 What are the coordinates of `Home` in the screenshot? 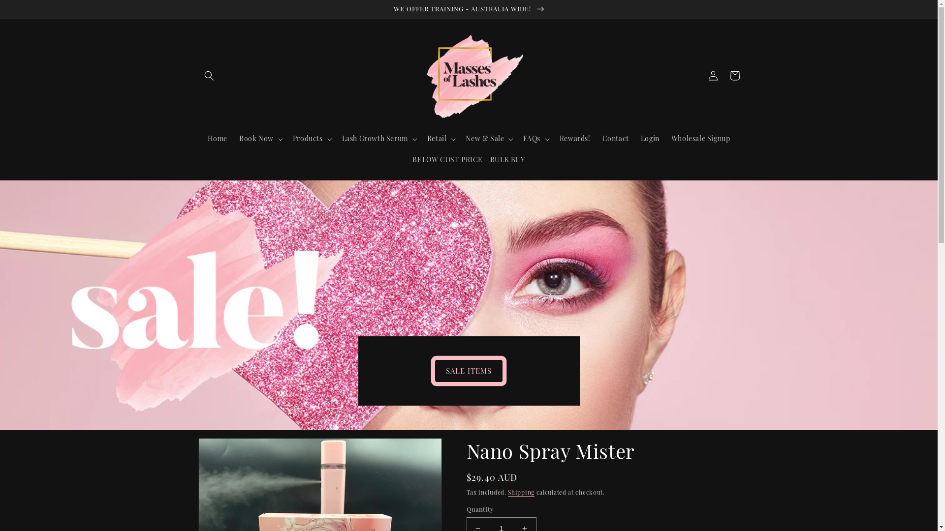 It's located at (218, 139).